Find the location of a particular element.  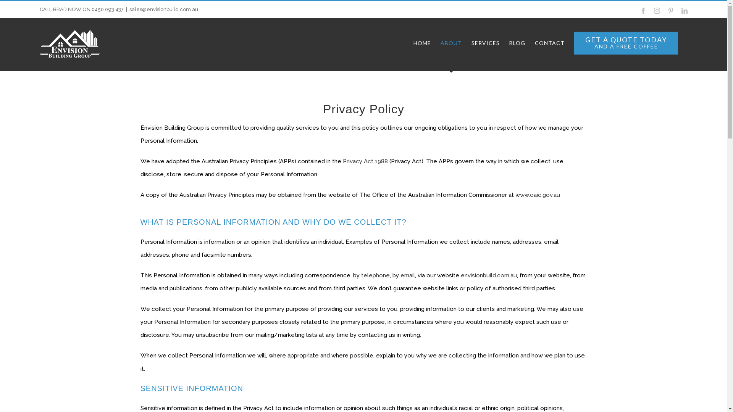

www.oaic.gov.au is located at coordinates (538, 195).